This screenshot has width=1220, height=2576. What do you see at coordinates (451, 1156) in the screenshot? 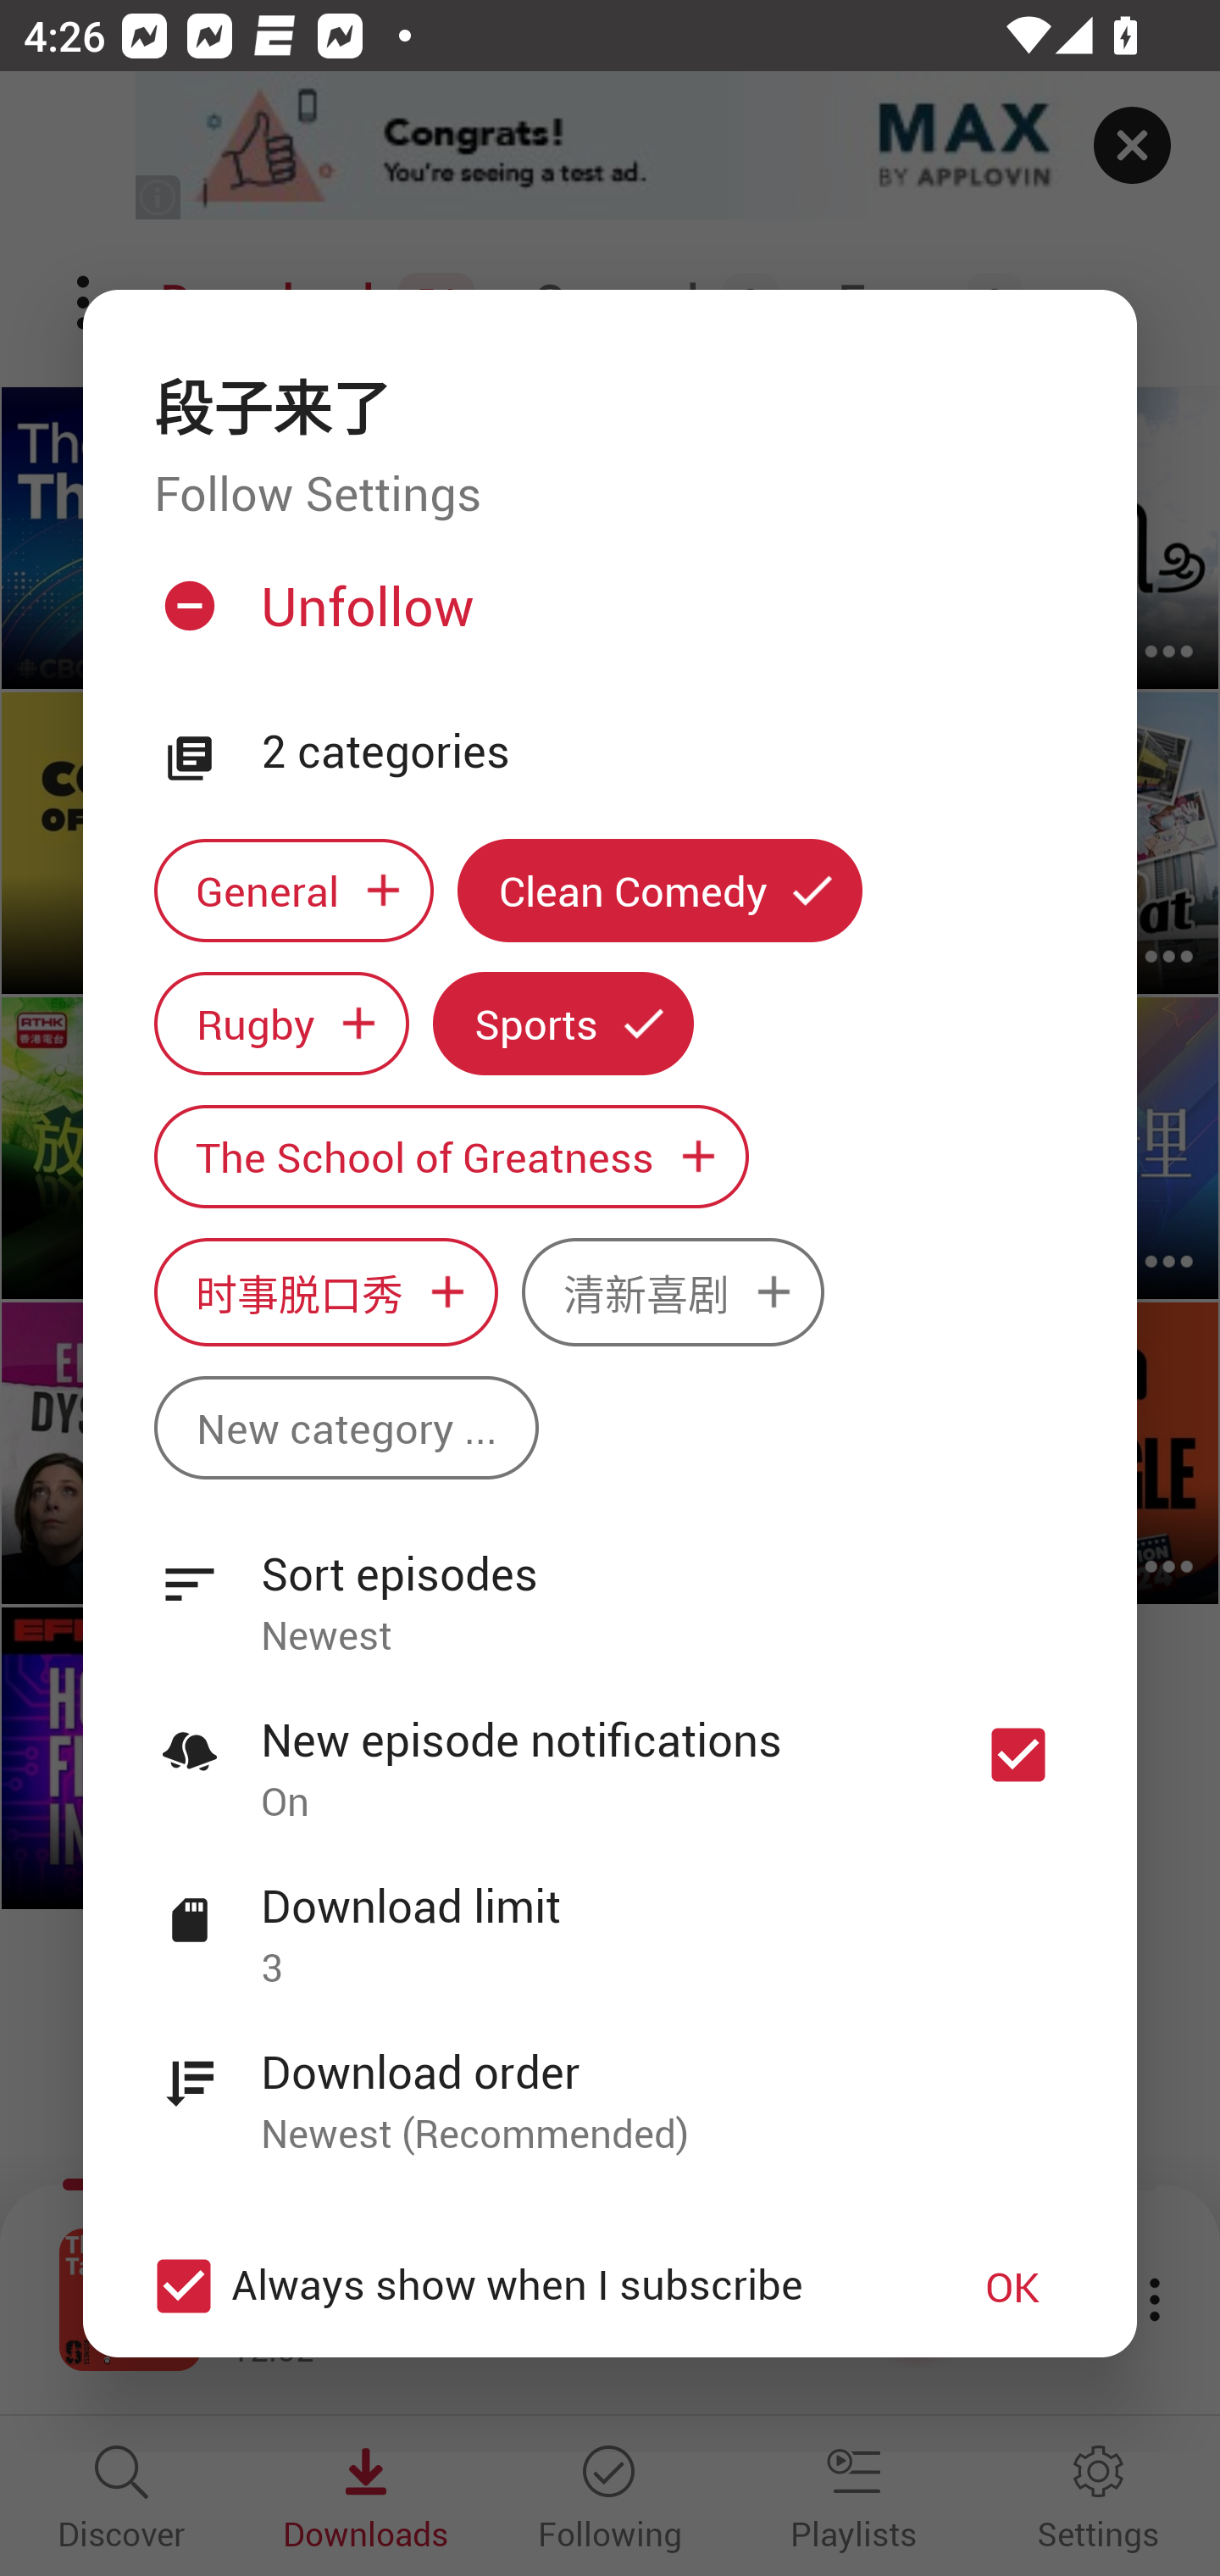
I see `The School of Greatness` at bounding box center [451, 1156].